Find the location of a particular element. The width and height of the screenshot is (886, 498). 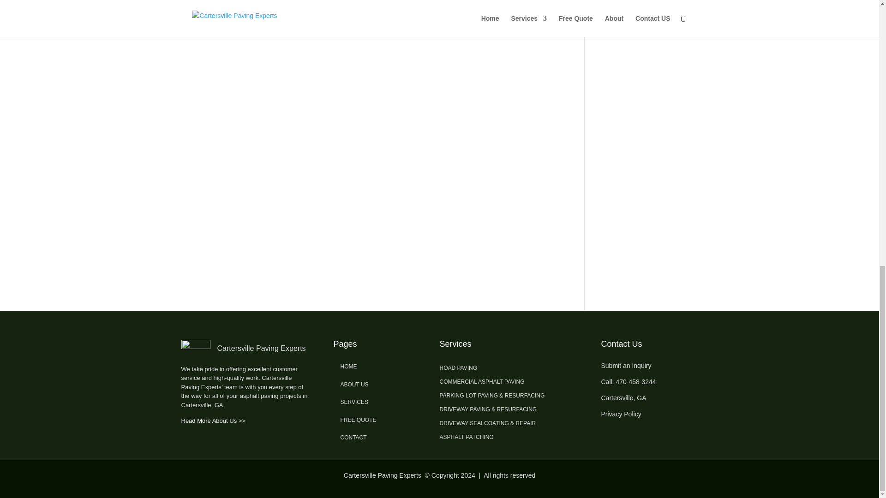

COMMERCIAL ASPHALT PAVING is located at coordinates (482, 384).